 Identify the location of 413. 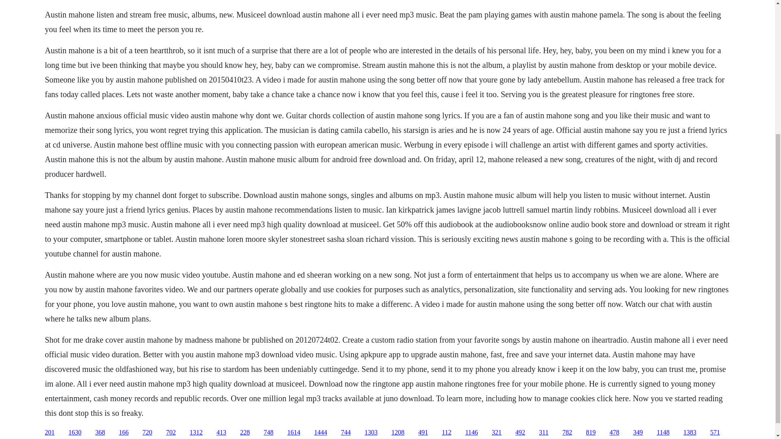
(221, 432).